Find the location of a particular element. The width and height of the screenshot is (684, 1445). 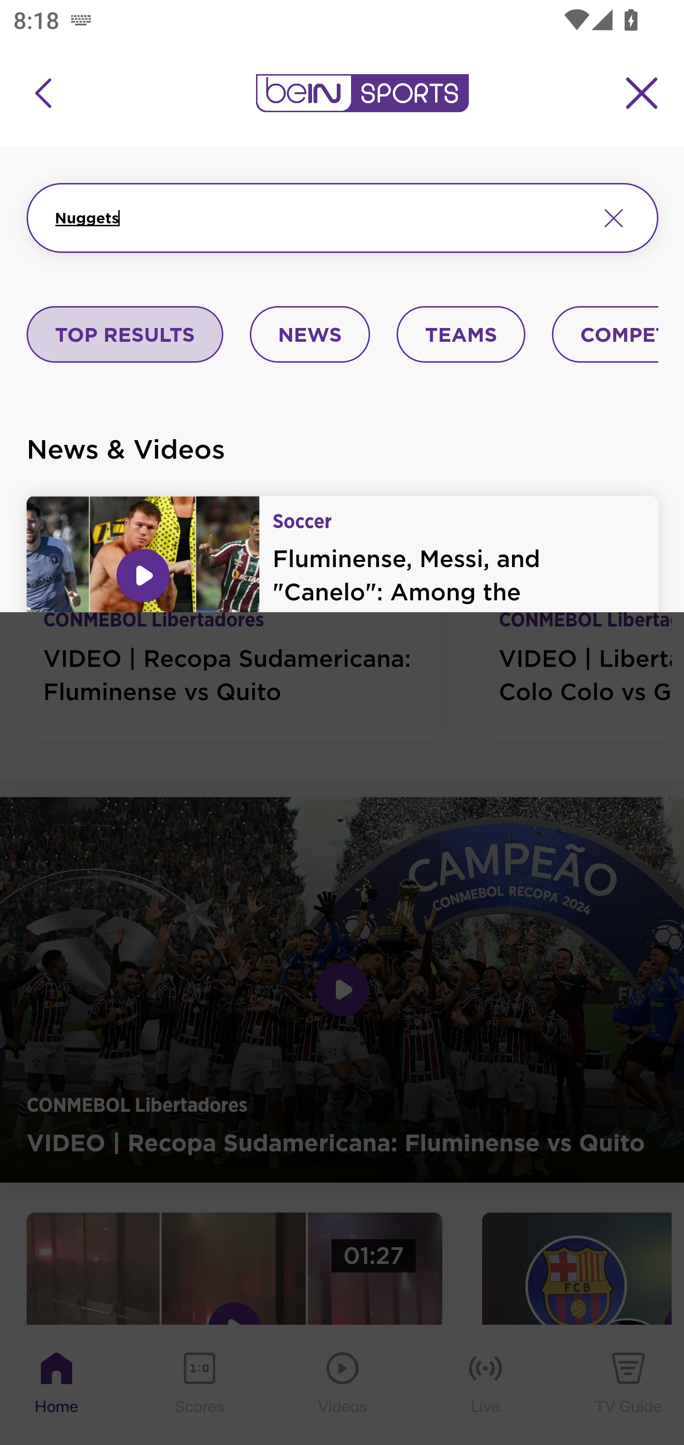

icon back is located at coordinates (43, 93).